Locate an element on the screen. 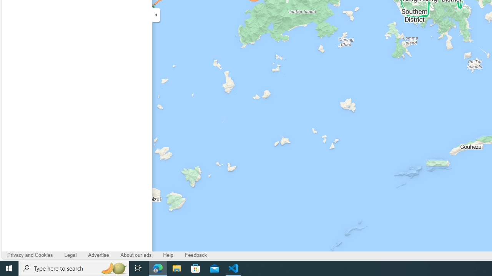 The width and height of the screenshot is (492, 276). About our ads is located at coordinates (136, 255).